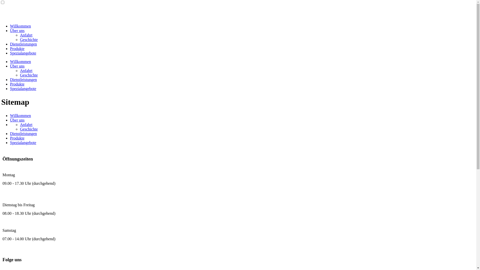 The image size is (480, 270). I want to click on Geschichte, so click(29, 75).